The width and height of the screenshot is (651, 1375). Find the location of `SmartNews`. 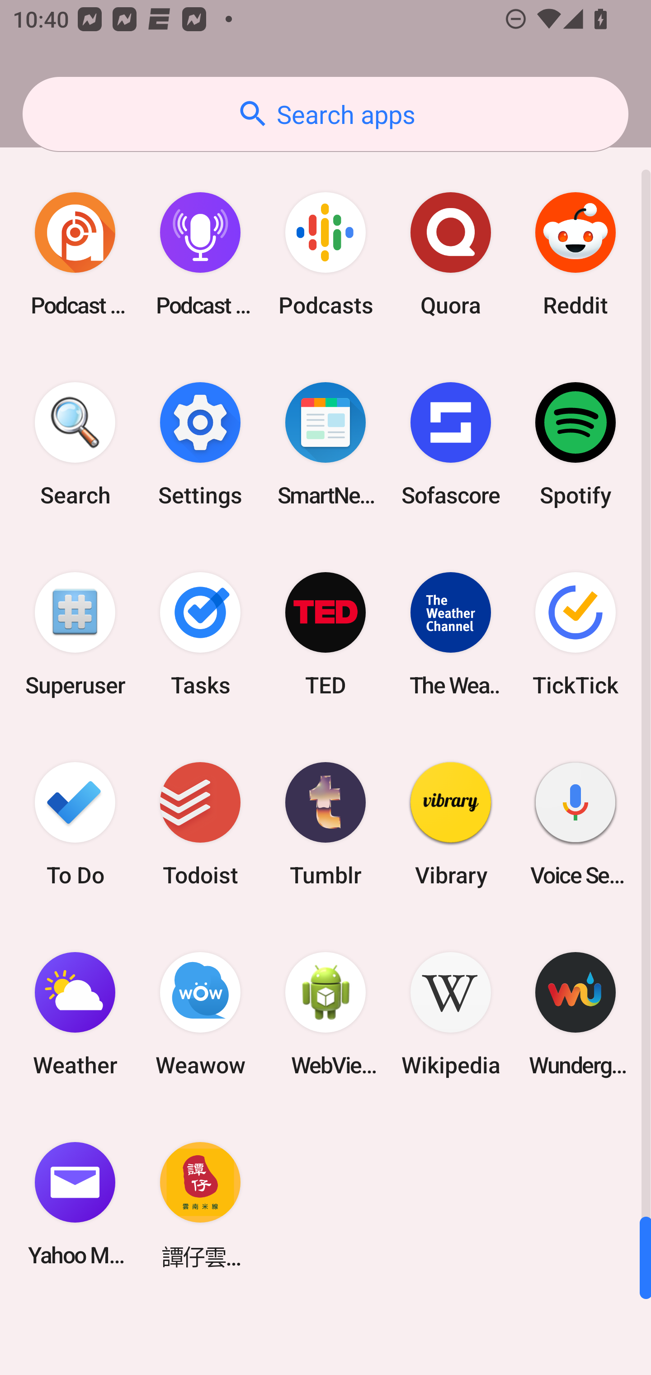

SmartNews is located at coordinates (325, 444).